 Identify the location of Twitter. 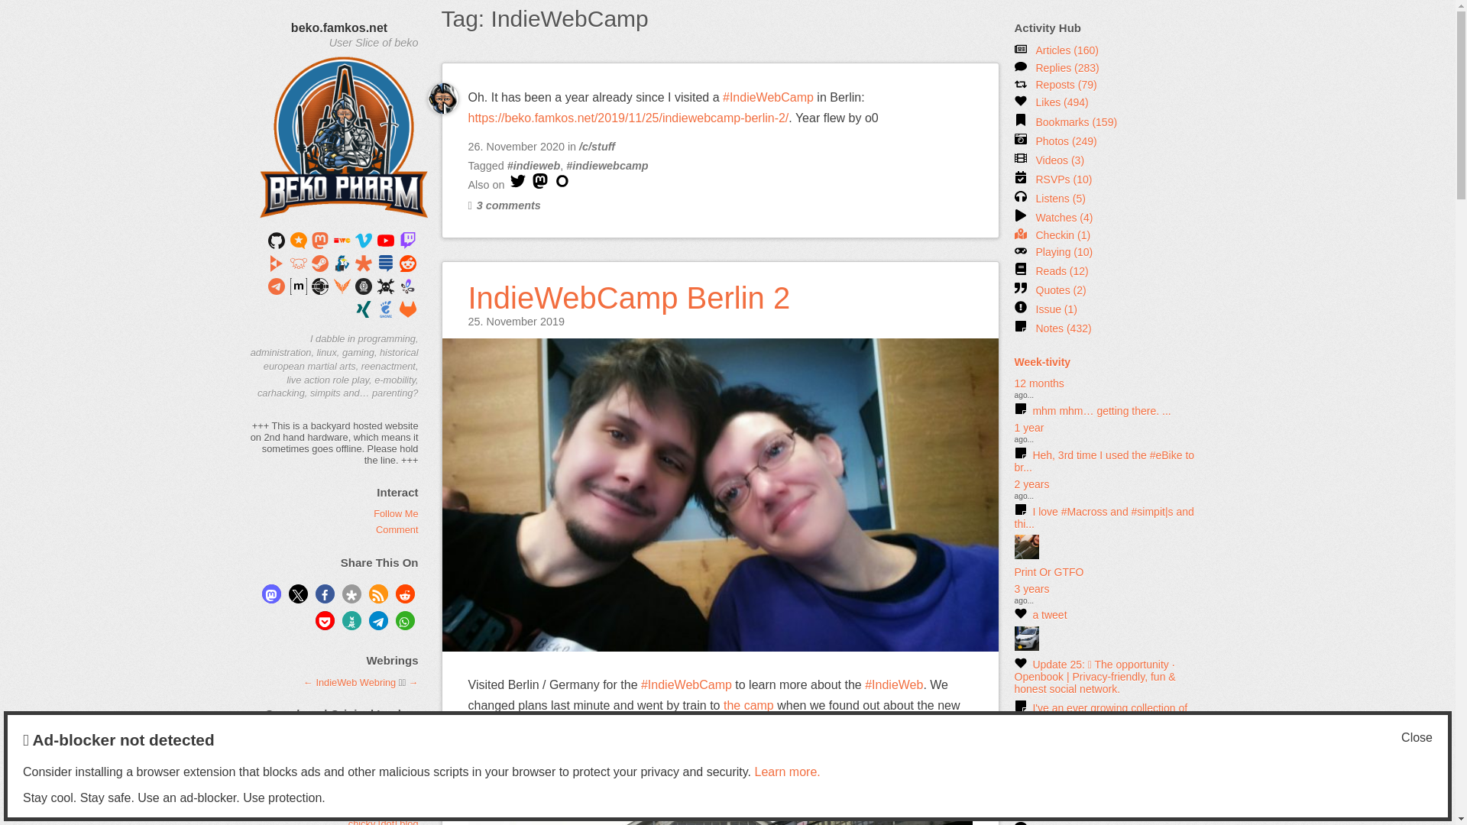
(518, 180).